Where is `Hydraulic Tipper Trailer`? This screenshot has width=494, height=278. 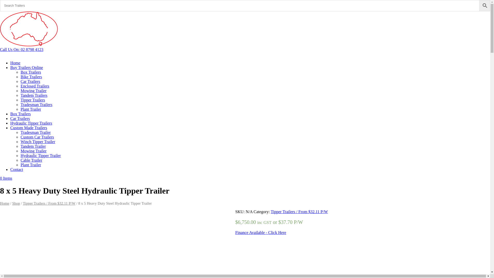 Hydraulic Tipper Trailer is located at coordinates (41, 155).